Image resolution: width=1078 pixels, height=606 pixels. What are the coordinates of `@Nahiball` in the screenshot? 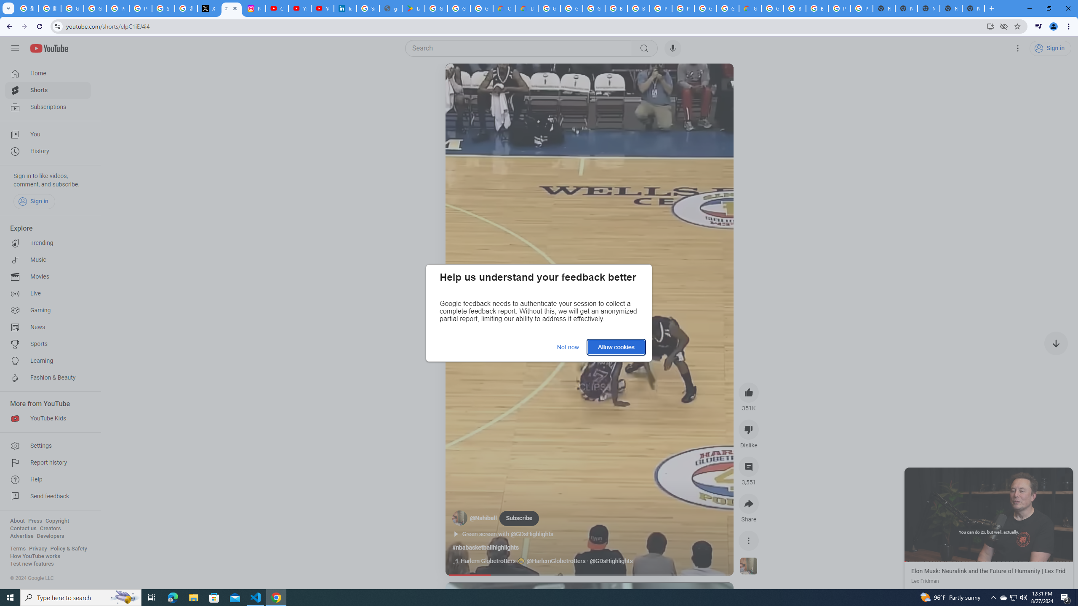 It's located at (484, 518).